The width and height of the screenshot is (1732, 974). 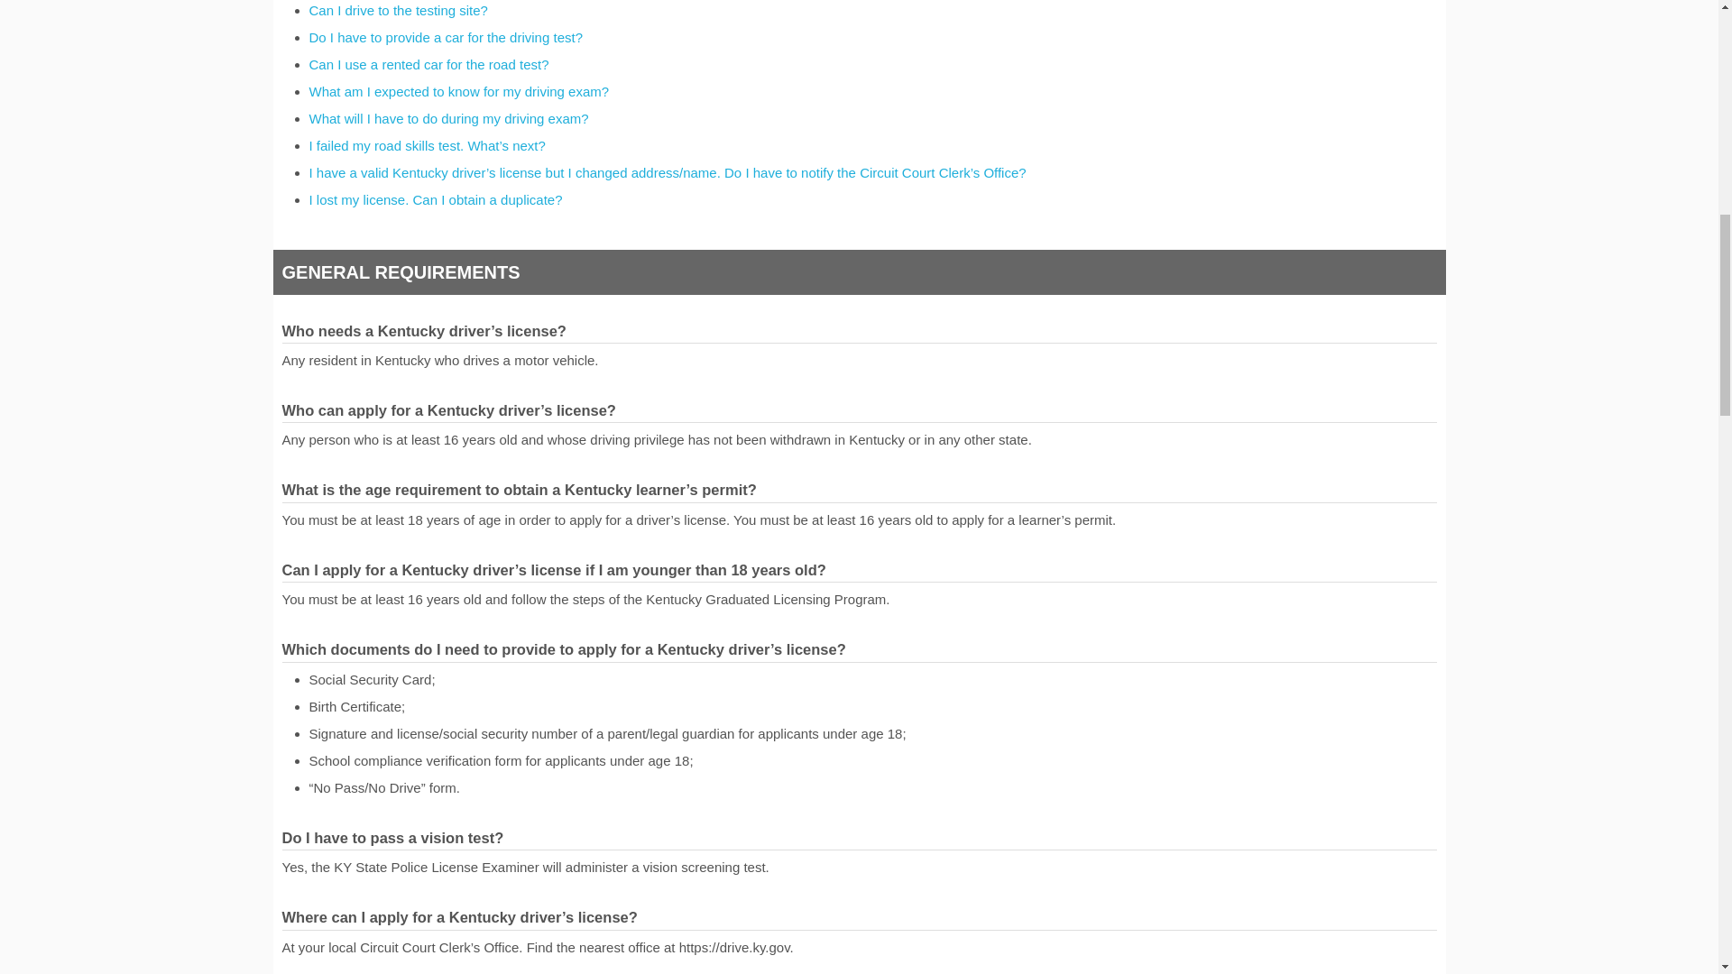 I want to click on Can I drive to the testing site?, so click(x=397, y=11).